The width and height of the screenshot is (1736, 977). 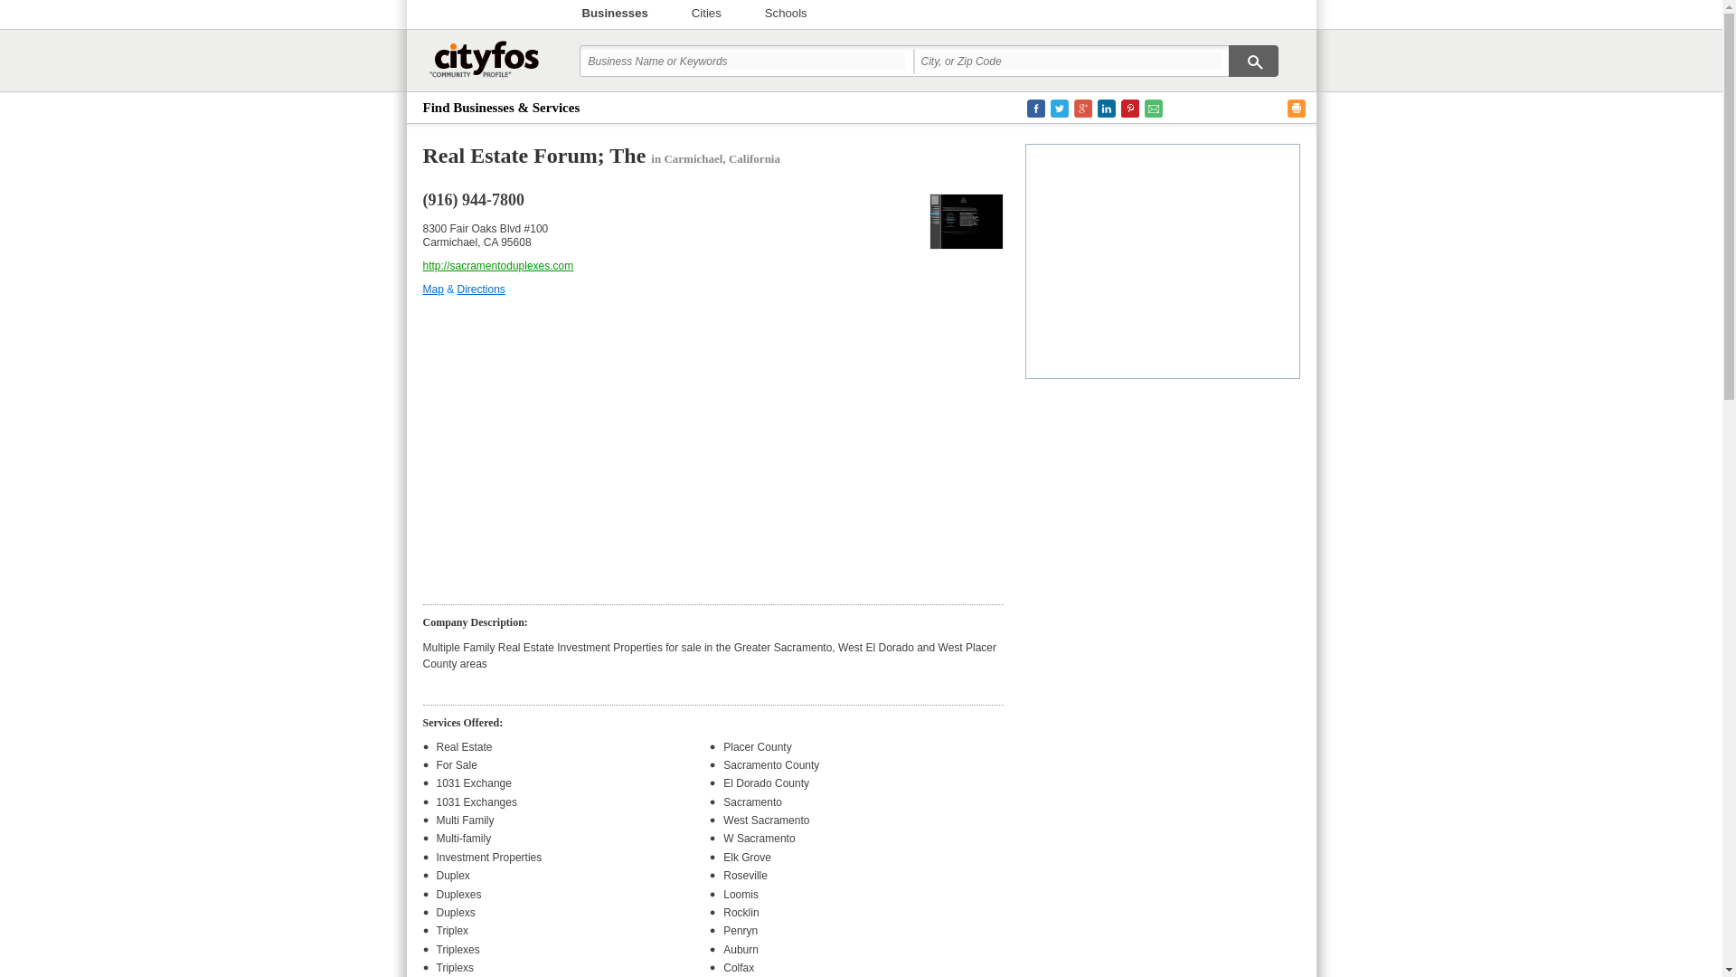 I want to click on Advertisement, so click(x=712, y=445).